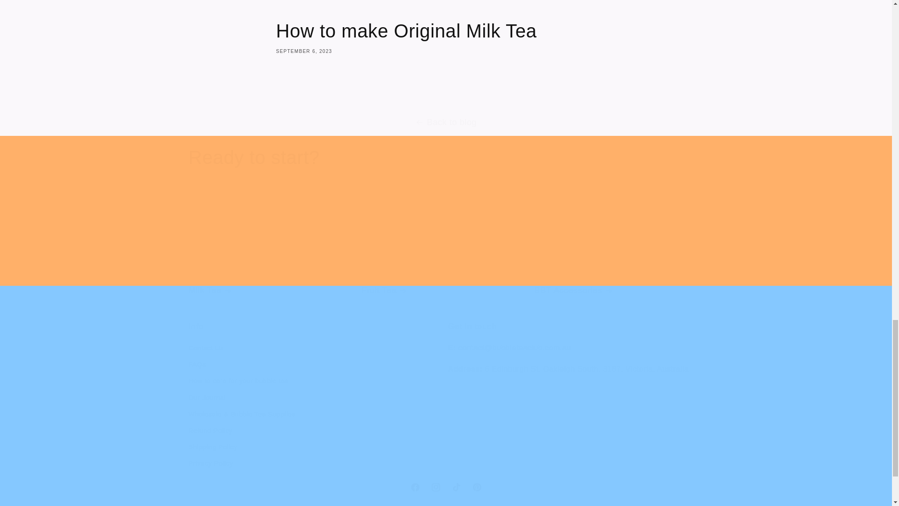 The width and height of the screenshot is (899, 506). What do you see at coordinates (618, 248) in the screenshot?
I see `Fruit Tea` at bounding box center [618, 248].